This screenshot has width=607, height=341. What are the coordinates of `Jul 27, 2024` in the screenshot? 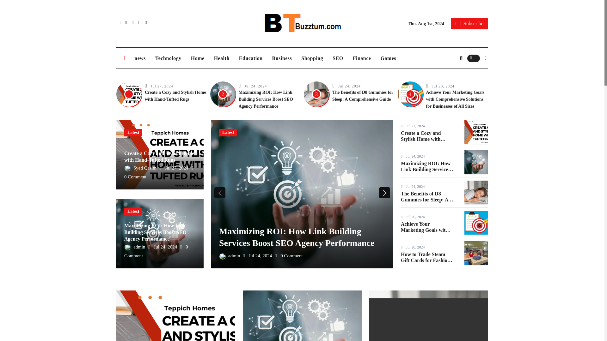 It's located at (162, 86).